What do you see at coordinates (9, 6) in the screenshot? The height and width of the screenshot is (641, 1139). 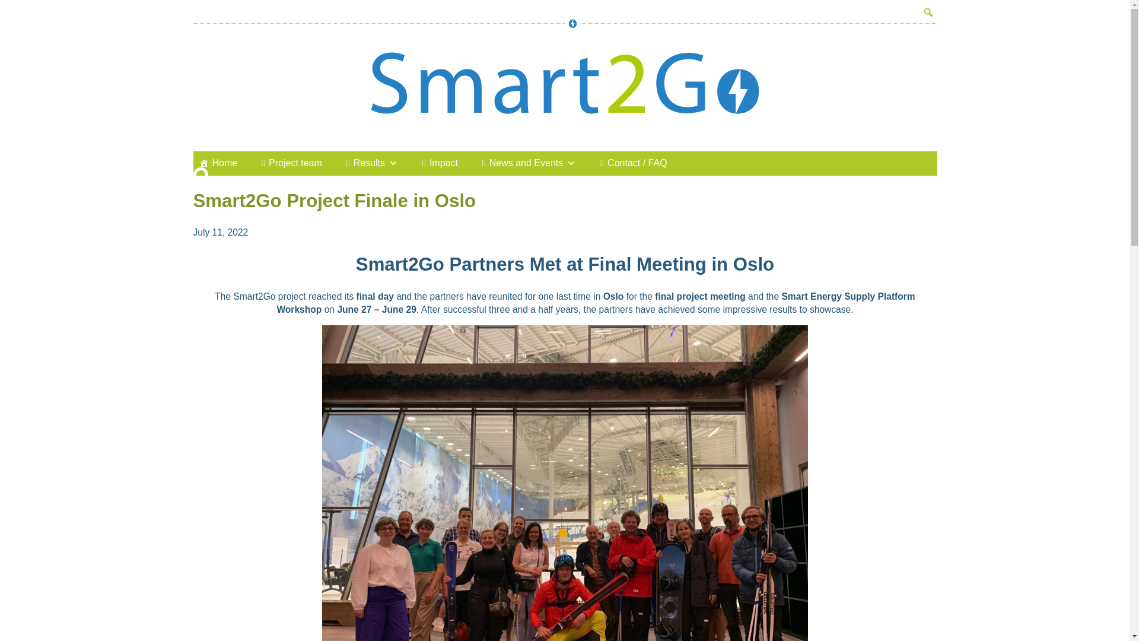 I see `Search` at bounding box center [9, 6].